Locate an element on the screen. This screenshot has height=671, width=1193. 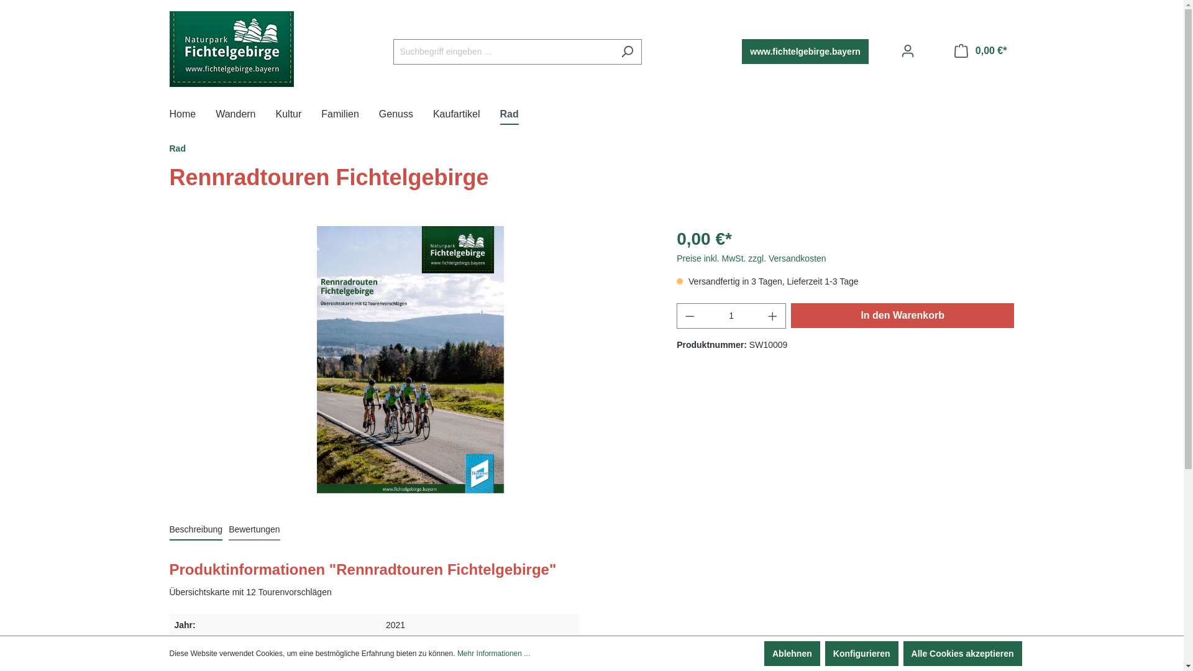
Alle Cookies akzeptieren is located at coordinates (963, 654).